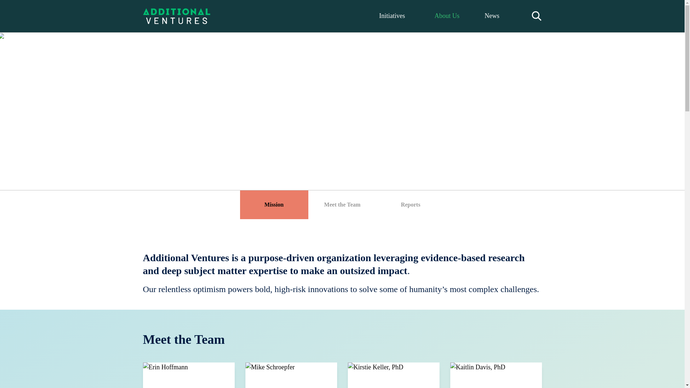 The width and height of the screenshot is (690, 388). Describe the element at coordinates (447, 16) in the screenshot. I see `About Us` at that location.